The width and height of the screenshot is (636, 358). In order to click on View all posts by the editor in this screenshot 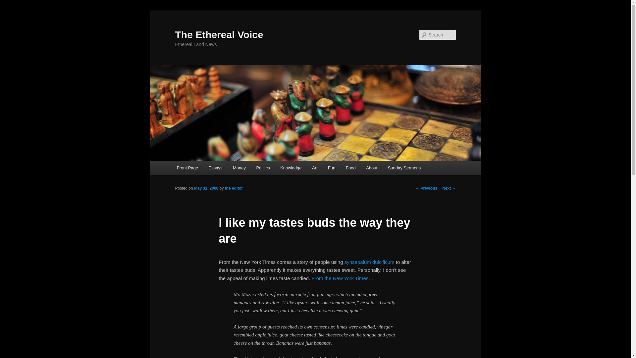, I will do `click(234, 188)`.